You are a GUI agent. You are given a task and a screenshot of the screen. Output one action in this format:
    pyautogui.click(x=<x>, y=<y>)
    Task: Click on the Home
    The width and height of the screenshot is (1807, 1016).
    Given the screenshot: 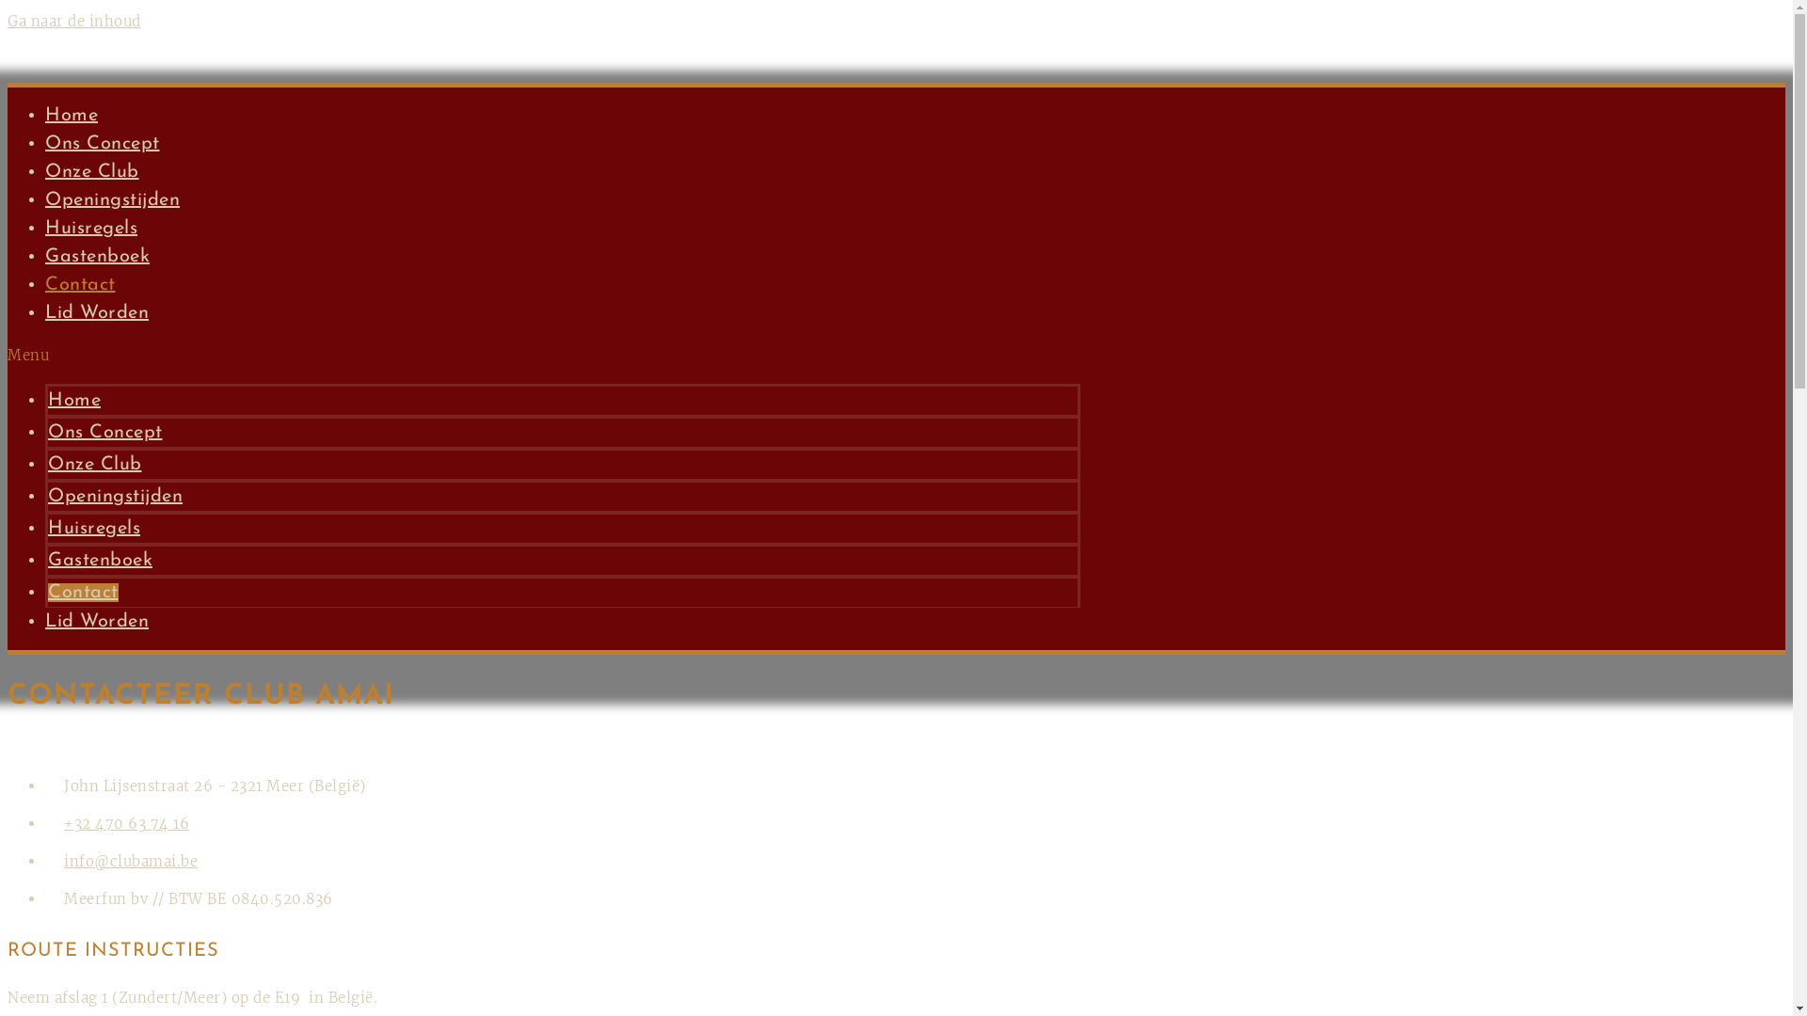 What is the action you would take?
    pyautogui.click(x=74, y=401)
    